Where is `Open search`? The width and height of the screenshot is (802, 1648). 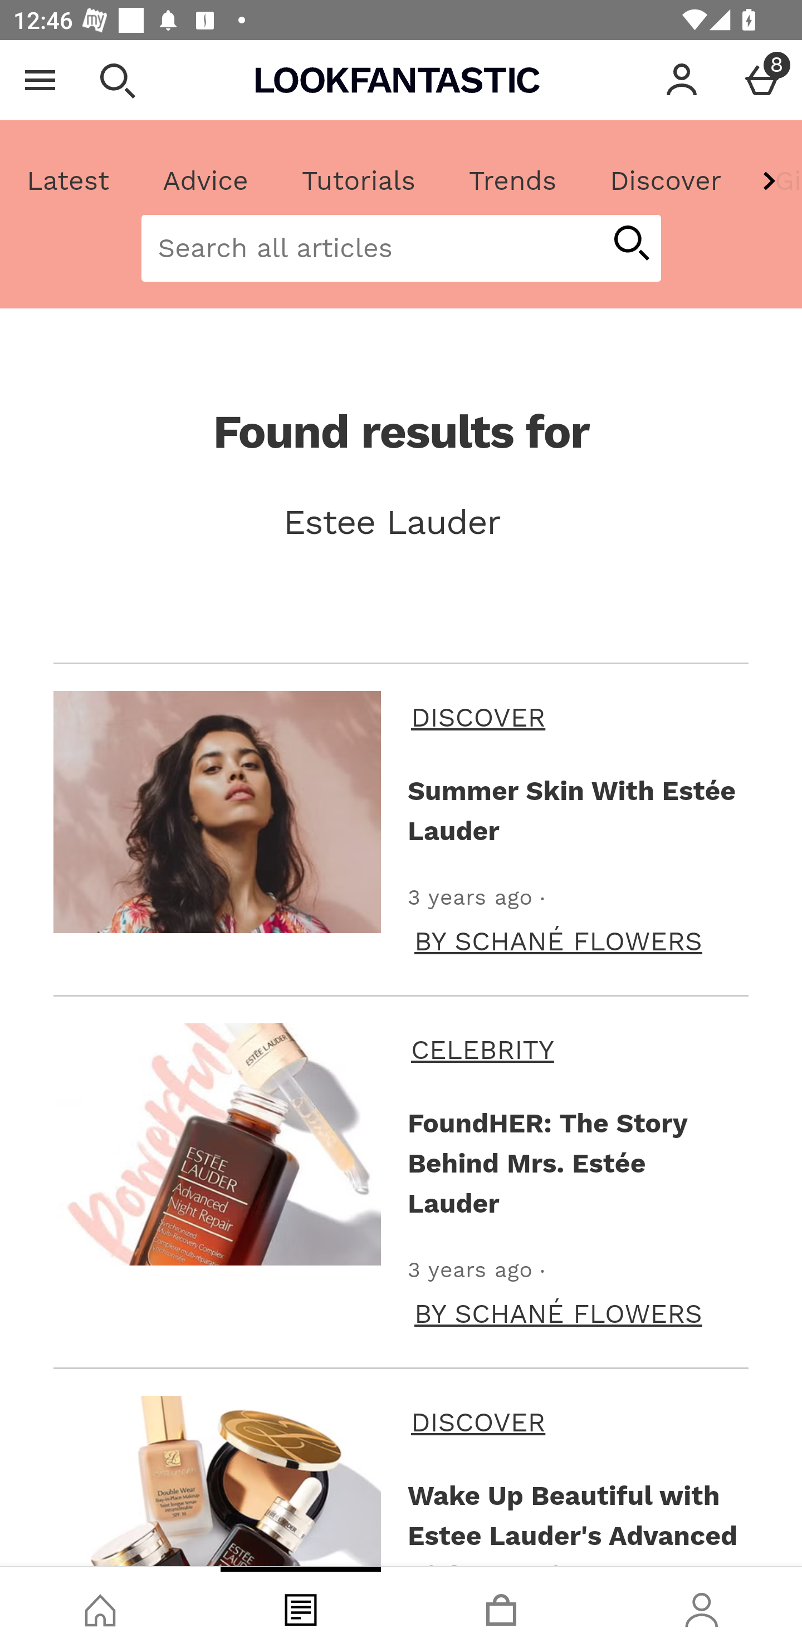
Open search is located at coordinates (117, 80).